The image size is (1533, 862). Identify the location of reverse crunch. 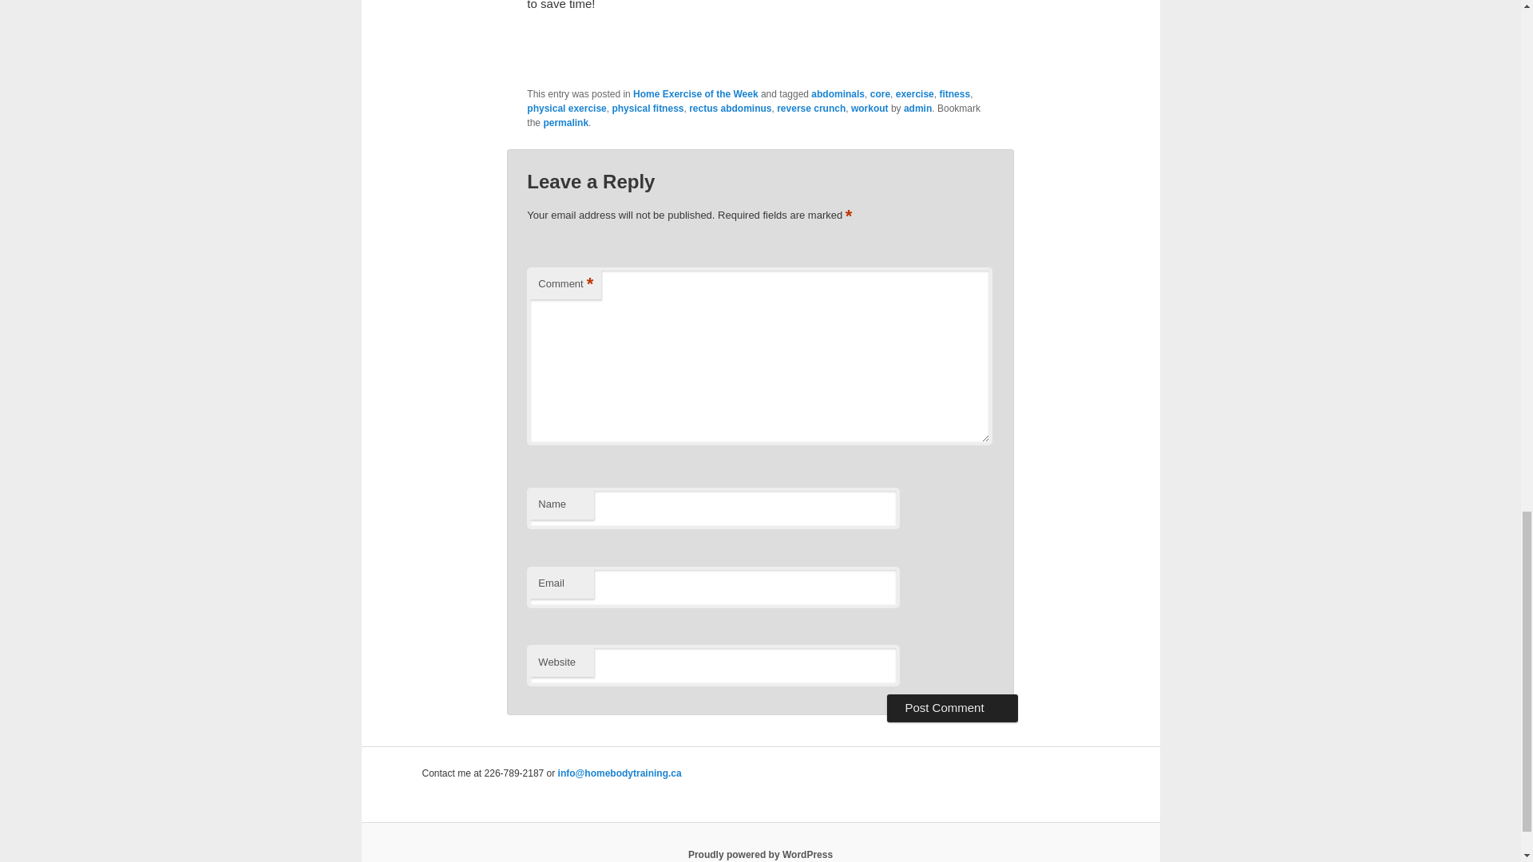
(811, 108).